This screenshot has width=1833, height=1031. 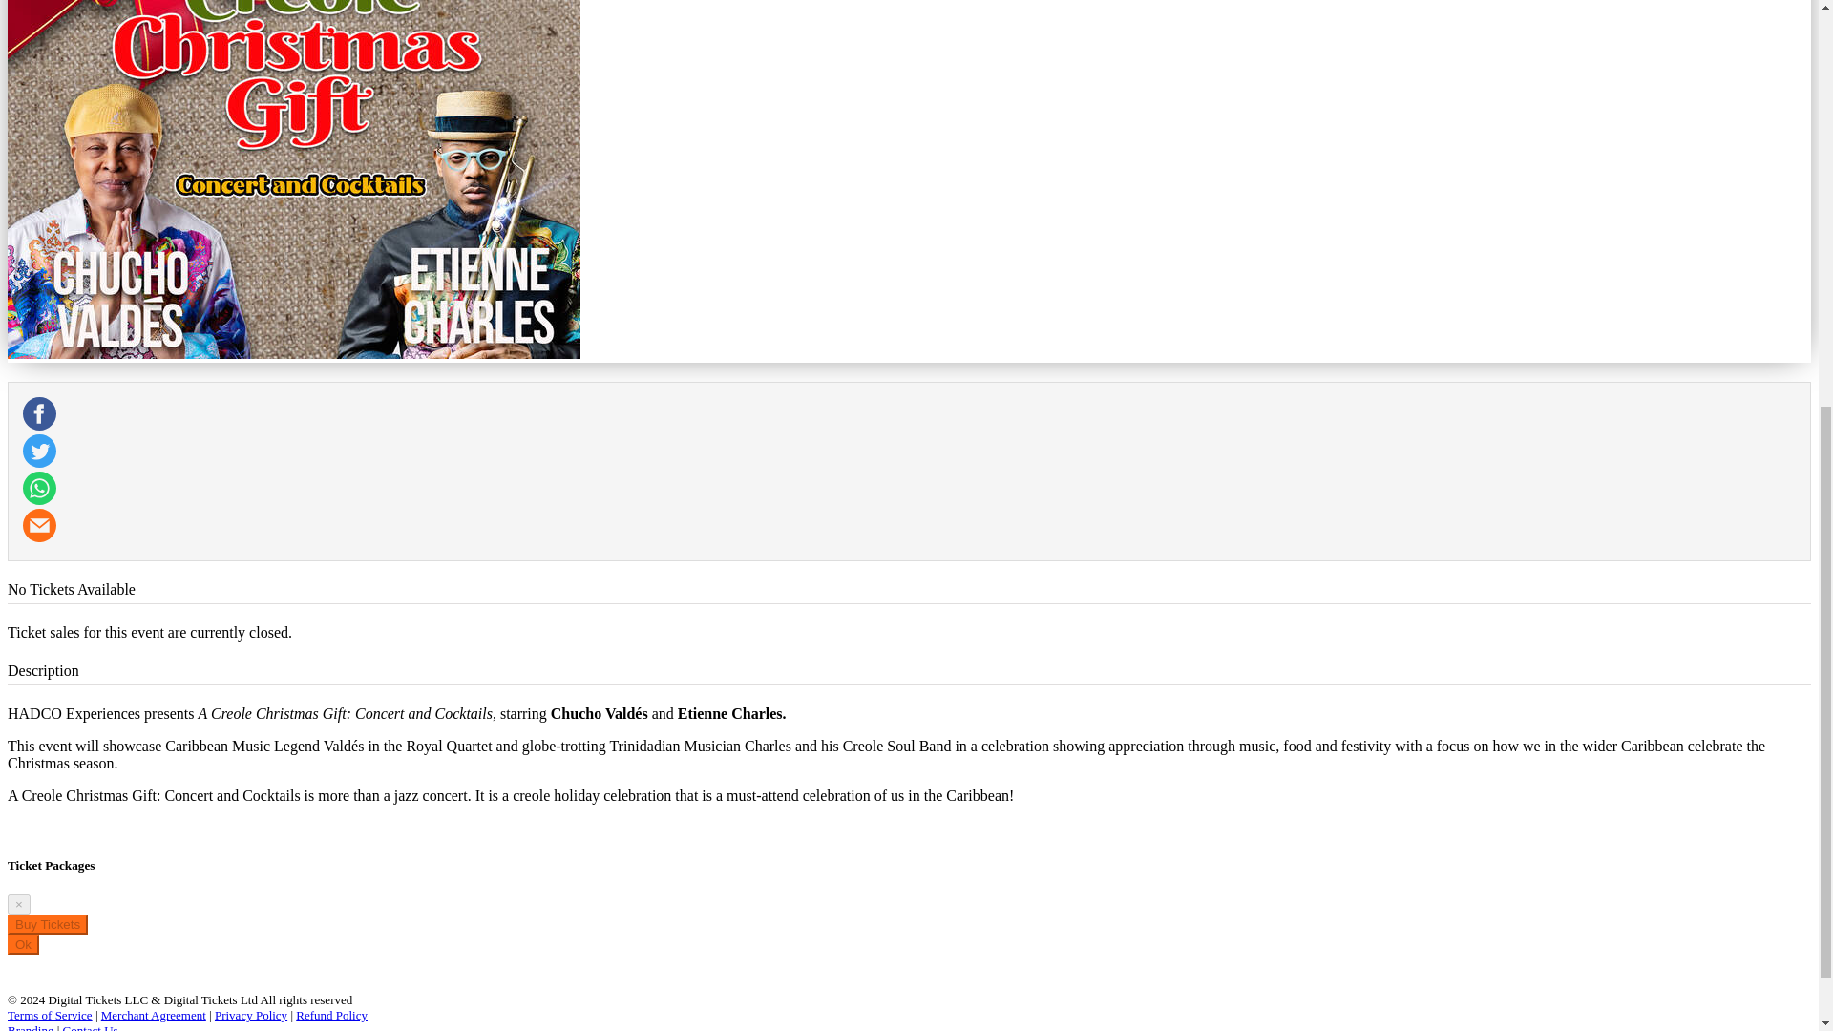 What do you see at coordinates (250, 1016) in the screenshot?
I see `Privacy Policy` at bounding box center [250, 1016].